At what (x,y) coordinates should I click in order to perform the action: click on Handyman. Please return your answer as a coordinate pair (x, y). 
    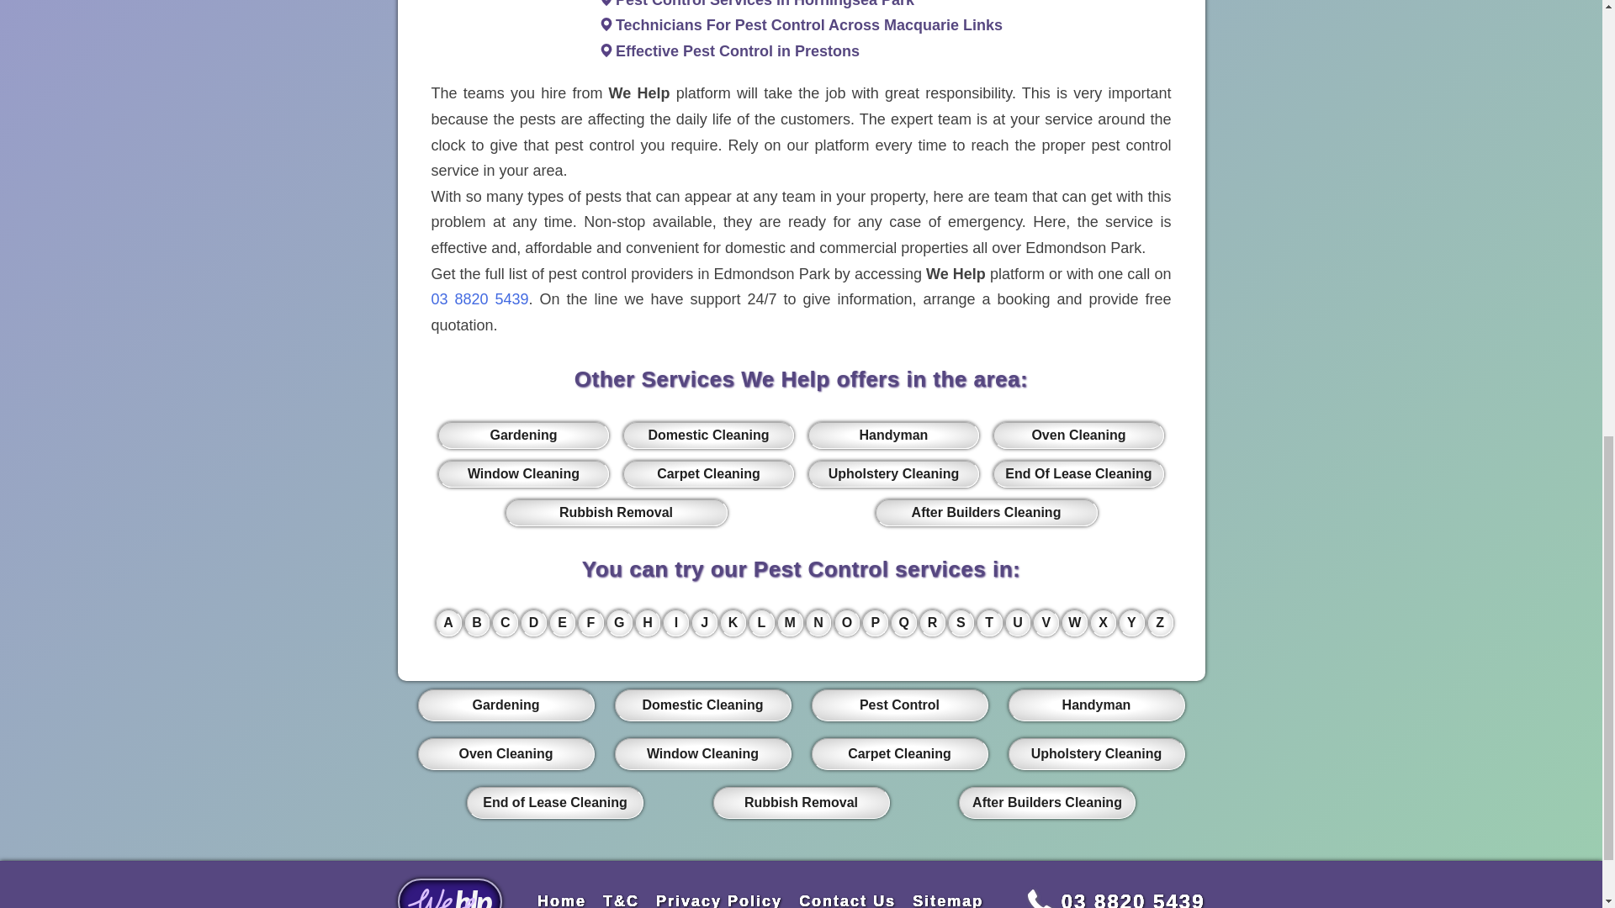
    Looking at the image, I should click on (893, 436).